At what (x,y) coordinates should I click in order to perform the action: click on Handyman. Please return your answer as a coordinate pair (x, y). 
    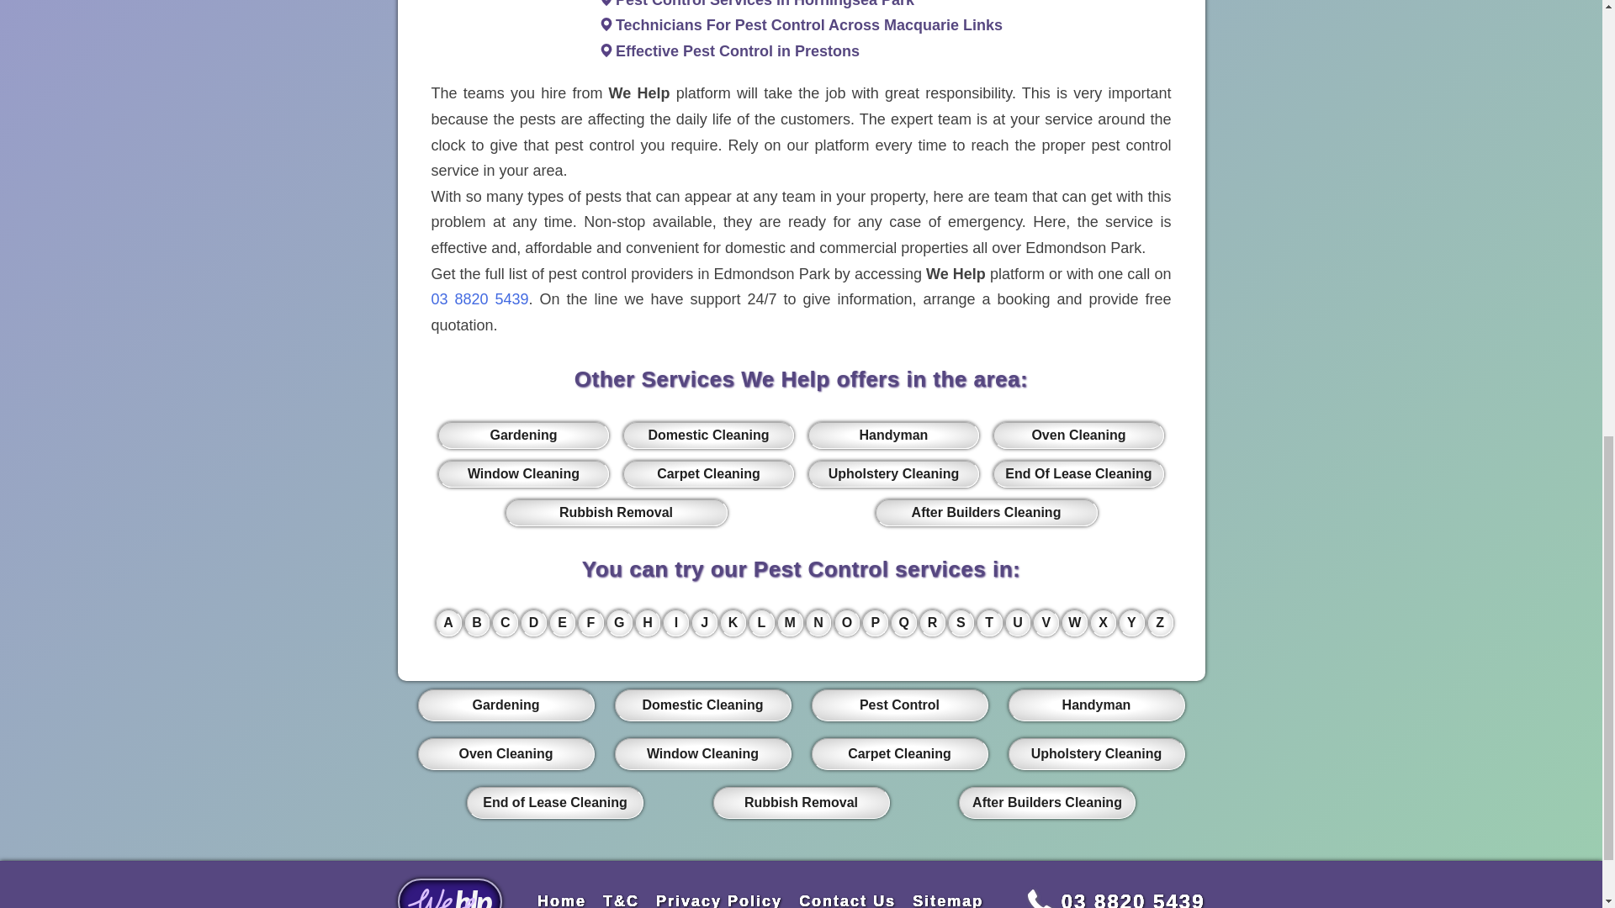
    Looking at the image, I should click on (893, 436).